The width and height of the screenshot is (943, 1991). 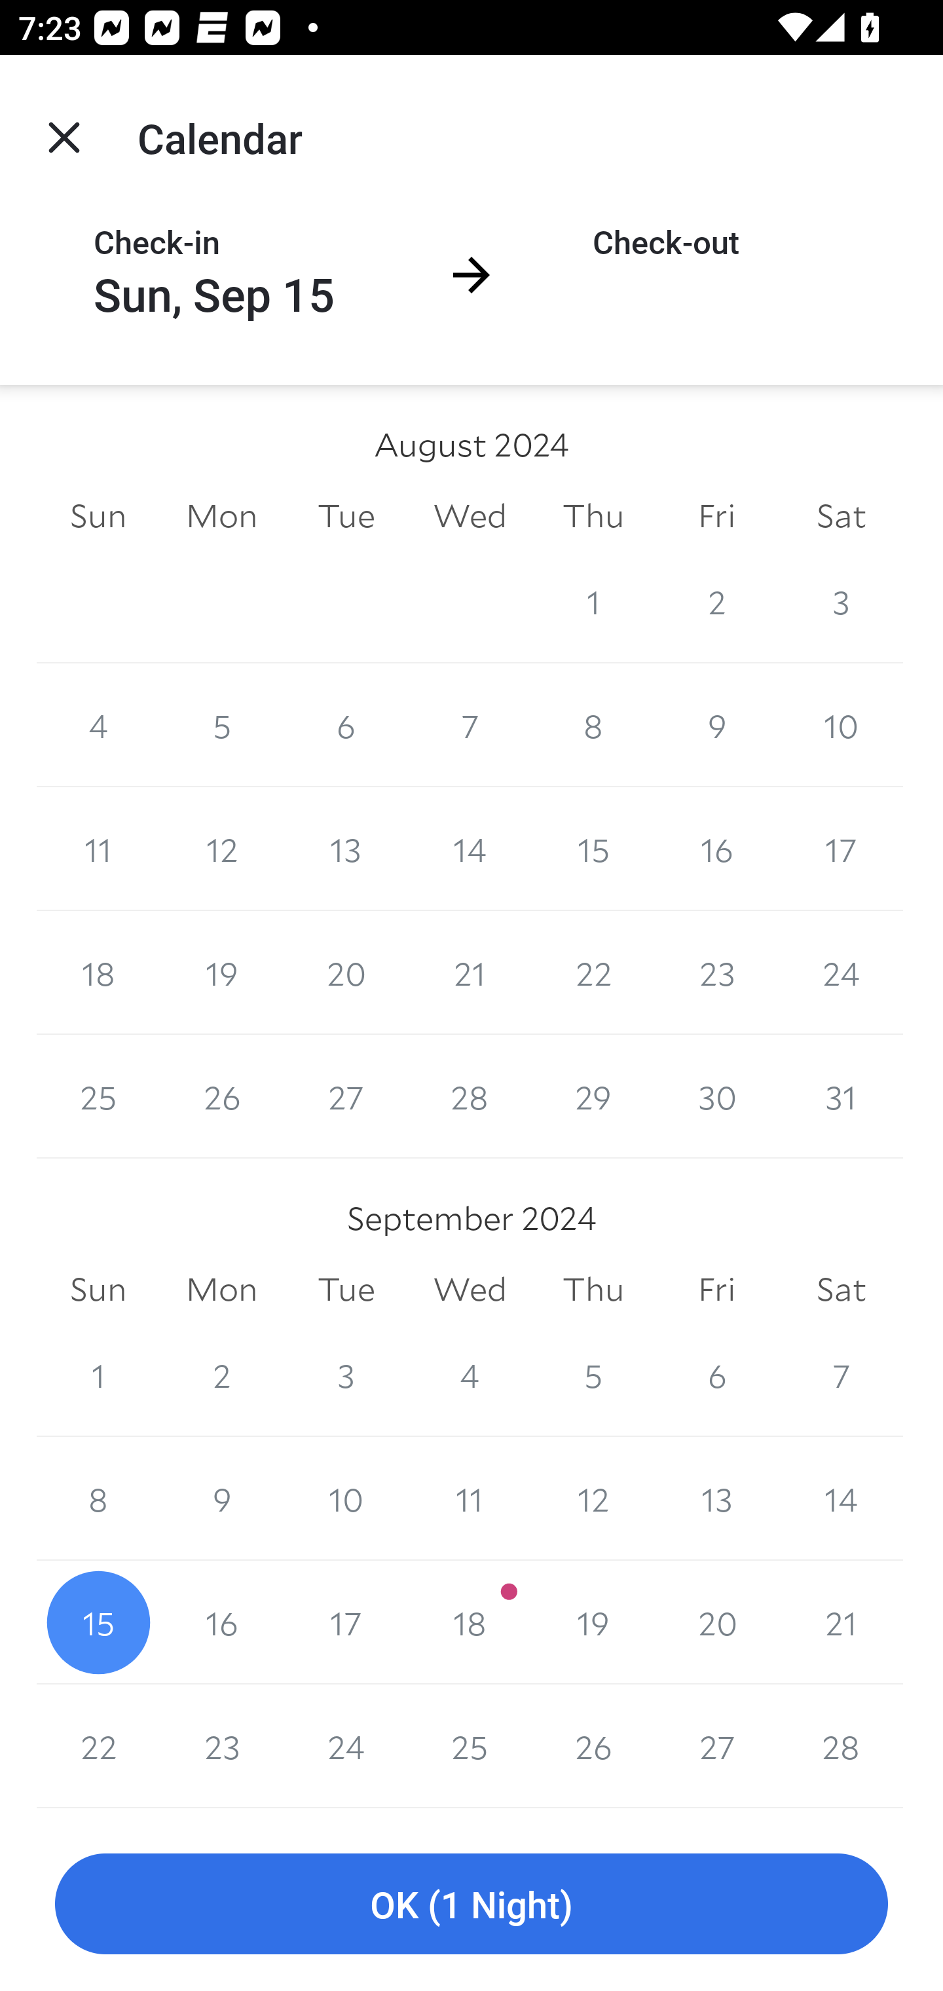 I want to click on 27 27 August 2024, so click(x=346, y=1096).